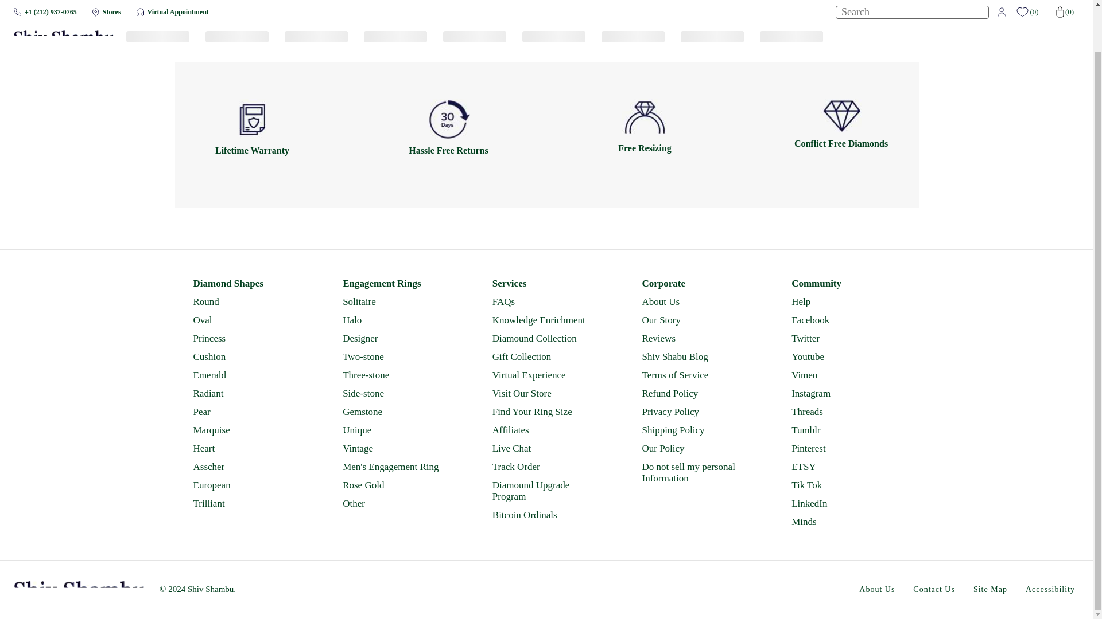 This screenshot has width=1102, height=619. What do you see at coordinates (396, 356) in the screenshot?
I see `Two-stone` at bounding box center [396, 356].